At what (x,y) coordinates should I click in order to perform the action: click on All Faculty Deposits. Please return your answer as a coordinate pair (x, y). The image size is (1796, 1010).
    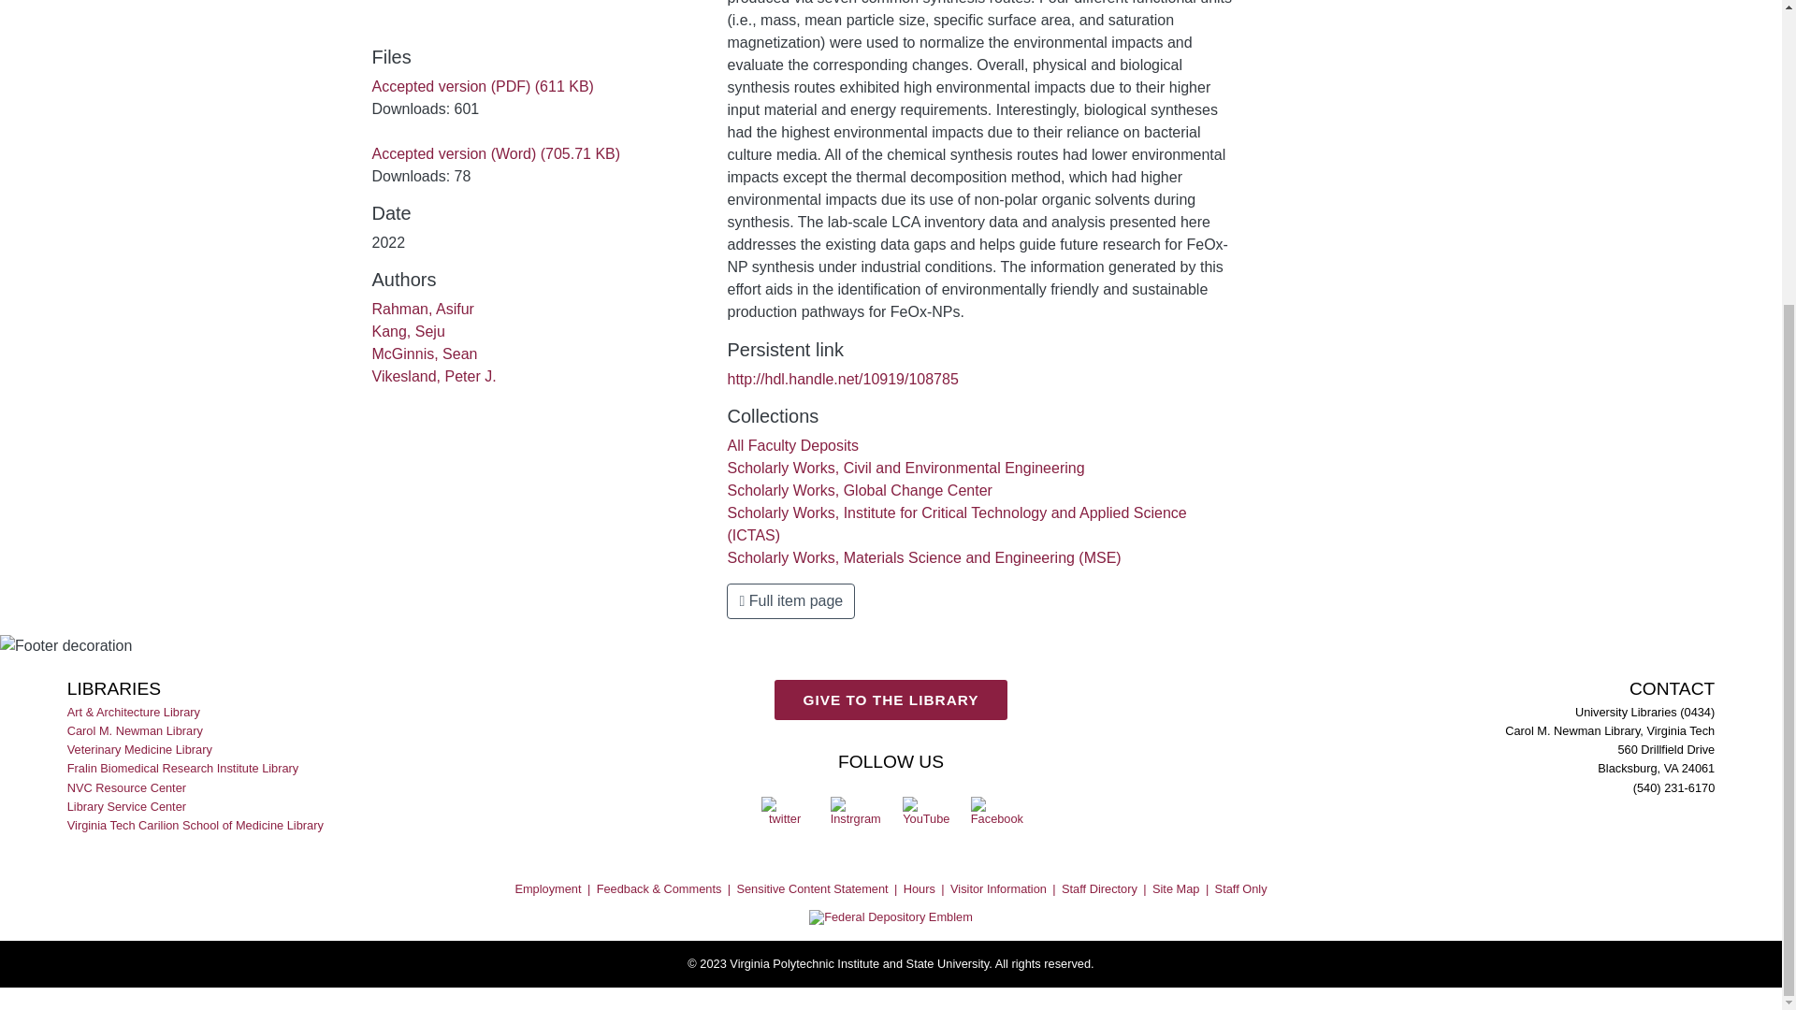
    Looking at the image, I should click on (792, 445).